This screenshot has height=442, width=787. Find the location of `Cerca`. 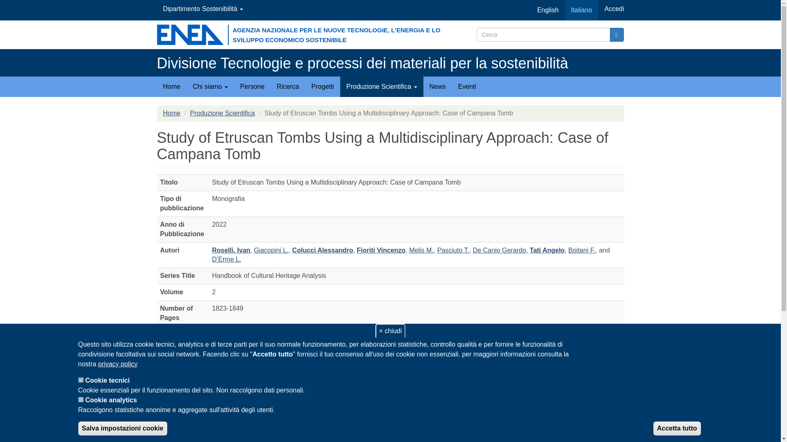

Cerca is located at coordinates (617, 34).